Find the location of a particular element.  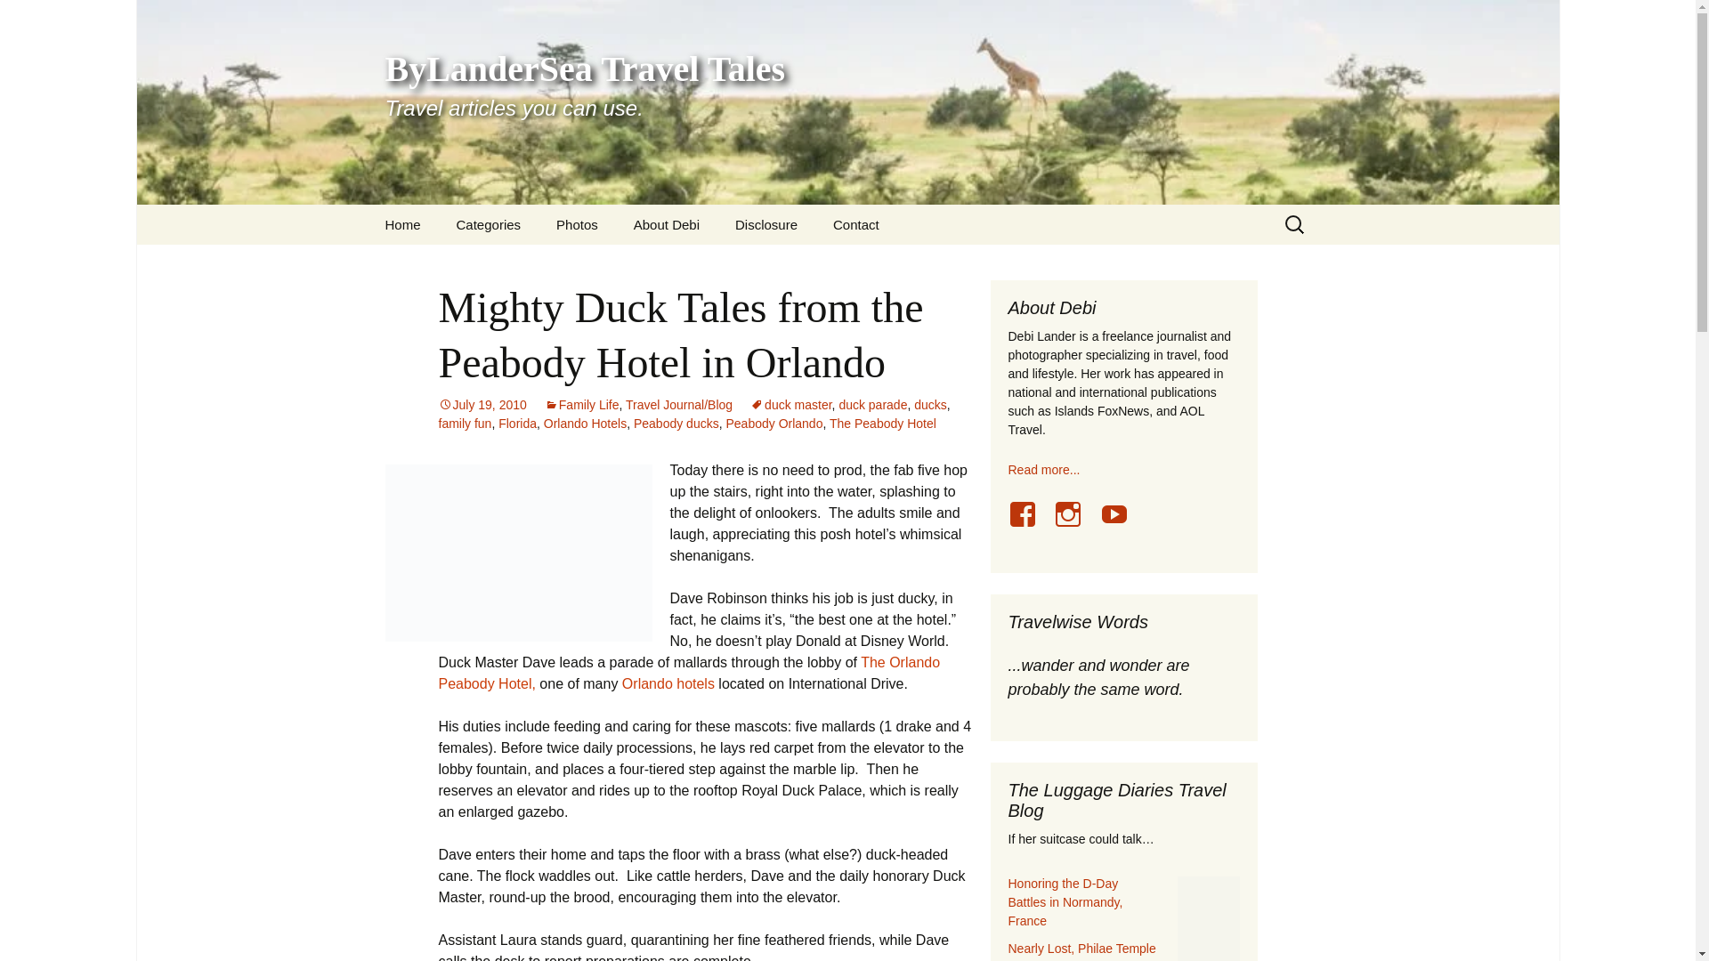

Search is located at coordinates (856, 224).